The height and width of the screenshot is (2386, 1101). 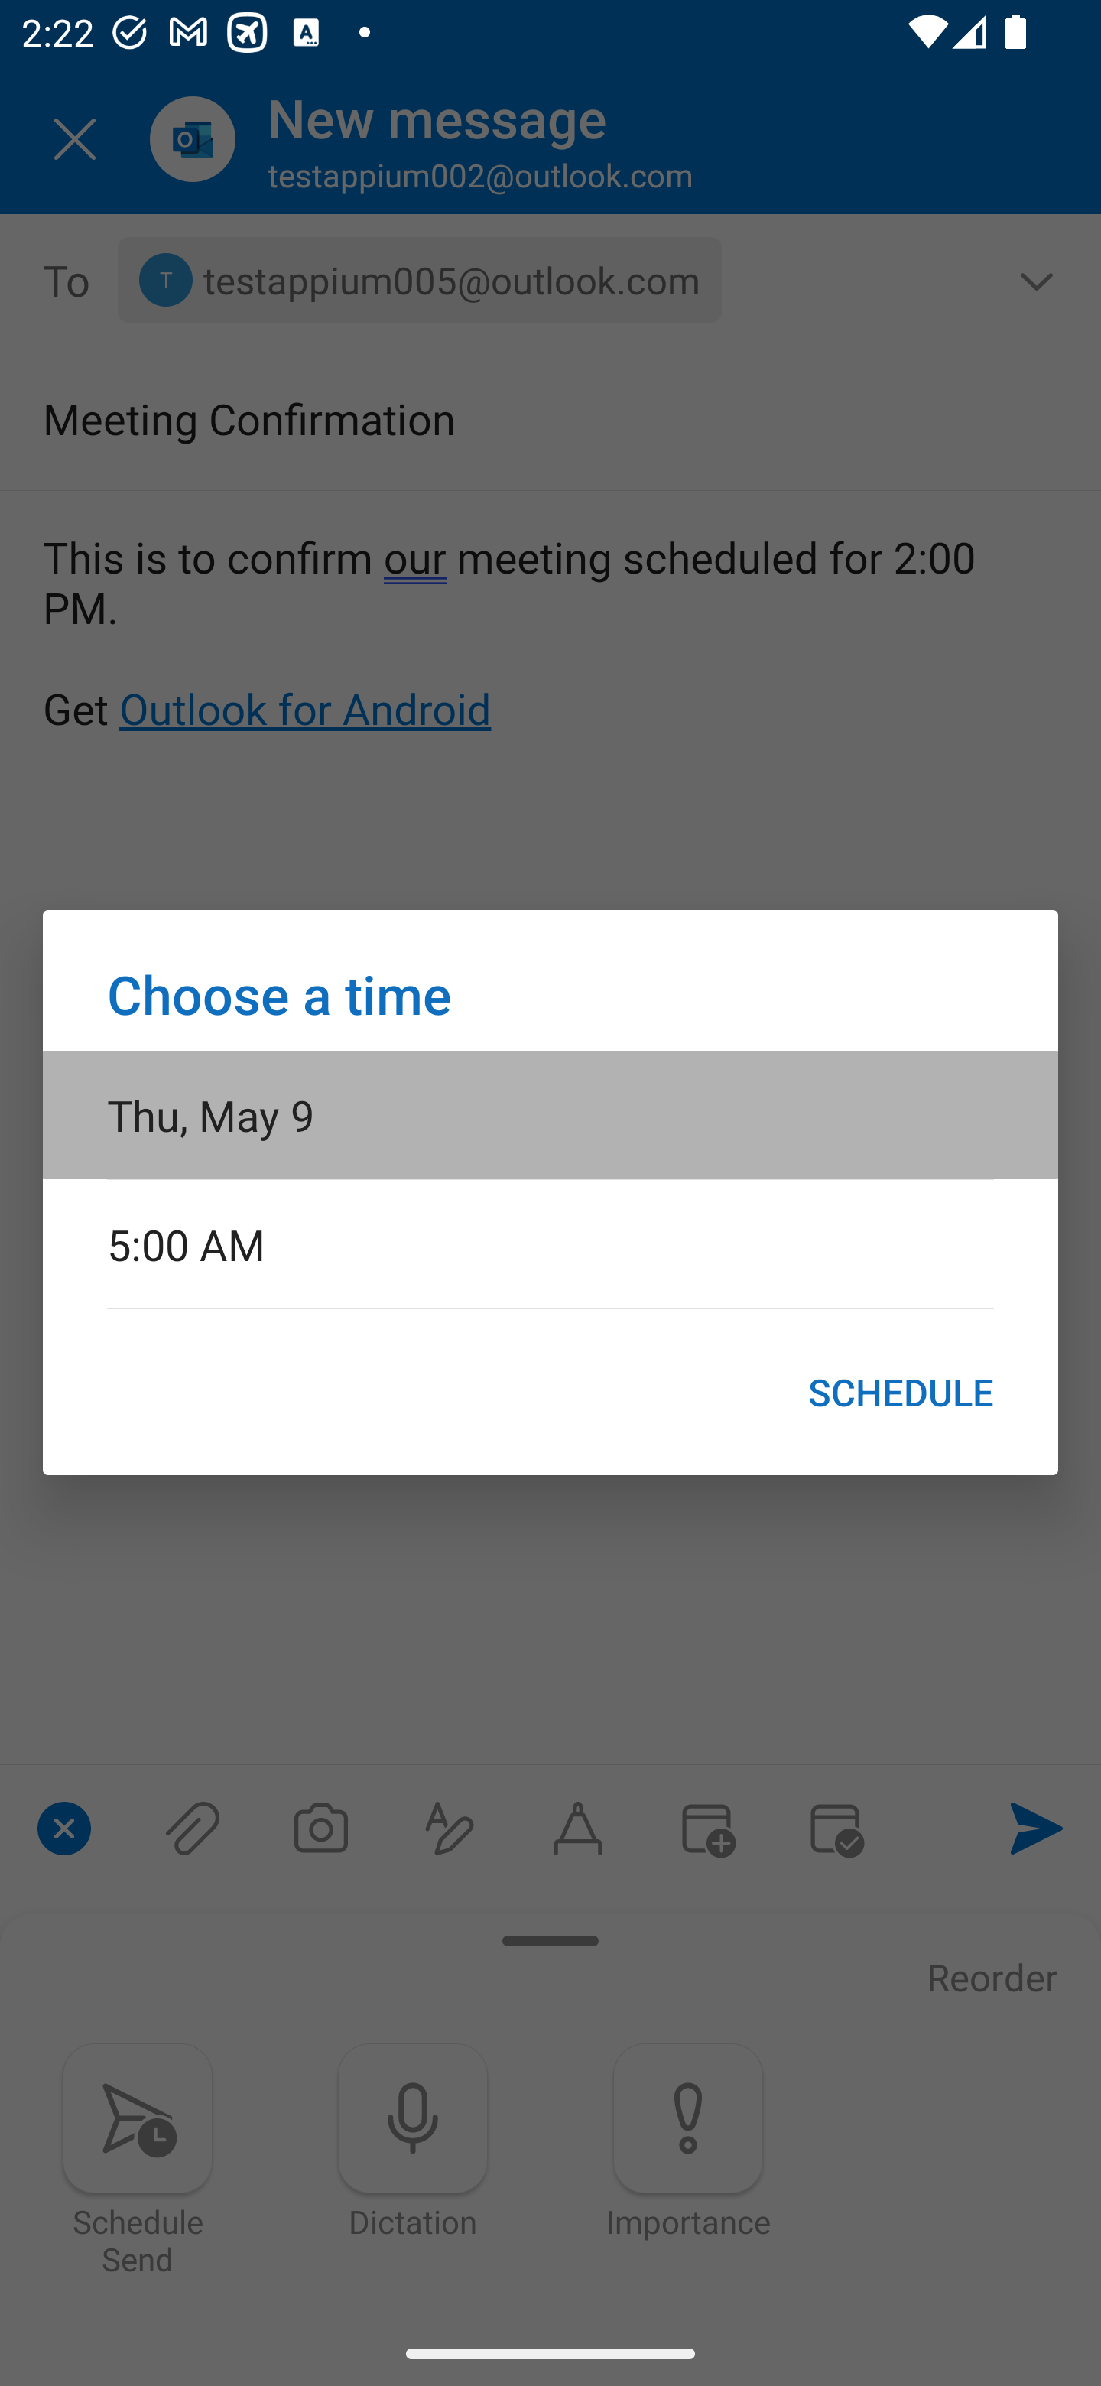 What do you see at coordinates (550, 1243) in the screenshot?
I see `5:00 AM Choose time 5:00 AM` at bounding box center [550, 1243].